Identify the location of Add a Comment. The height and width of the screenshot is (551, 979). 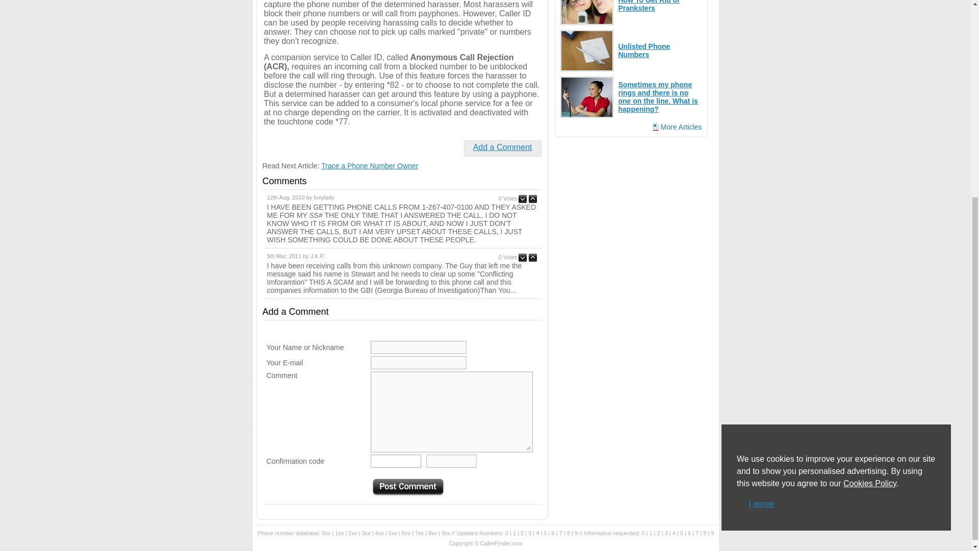
(503, 147).